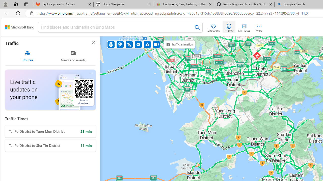 This screenshot has width=323, height=181. Describe the element at coordinates (50, 146) in the screenshot. I see `Tai Po District to Sha Tin District` at that location.